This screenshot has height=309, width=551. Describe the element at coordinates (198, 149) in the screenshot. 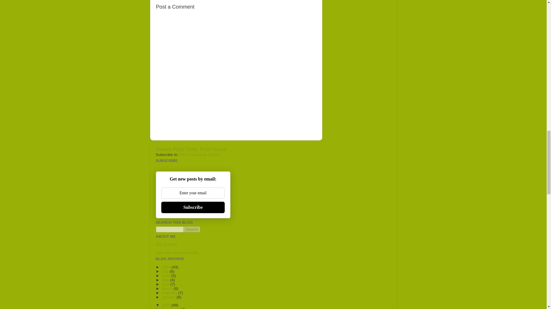

I see `Older Post` at that location.